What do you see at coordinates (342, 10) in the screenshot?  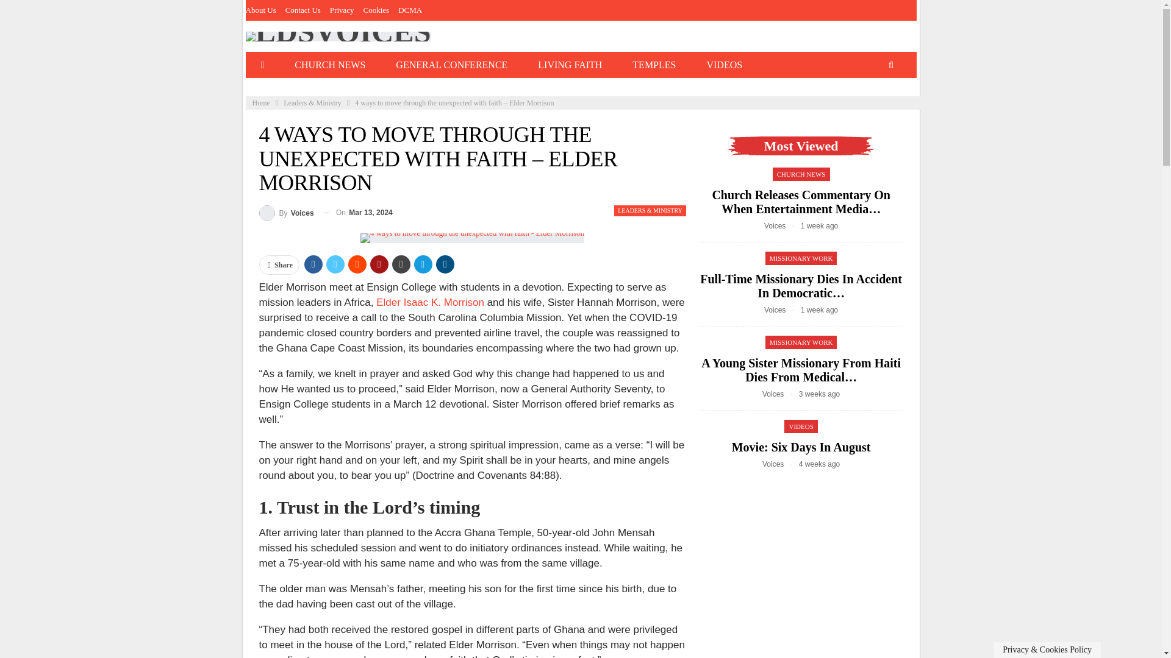 I see `Privacy` at bounding box center [342, 10].